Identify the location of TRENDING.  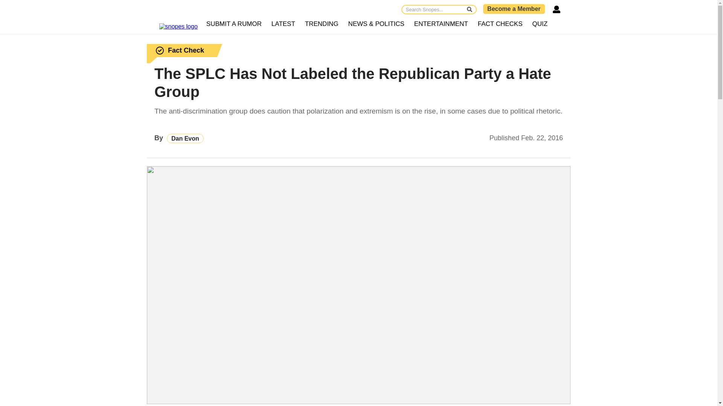
(322, 24).